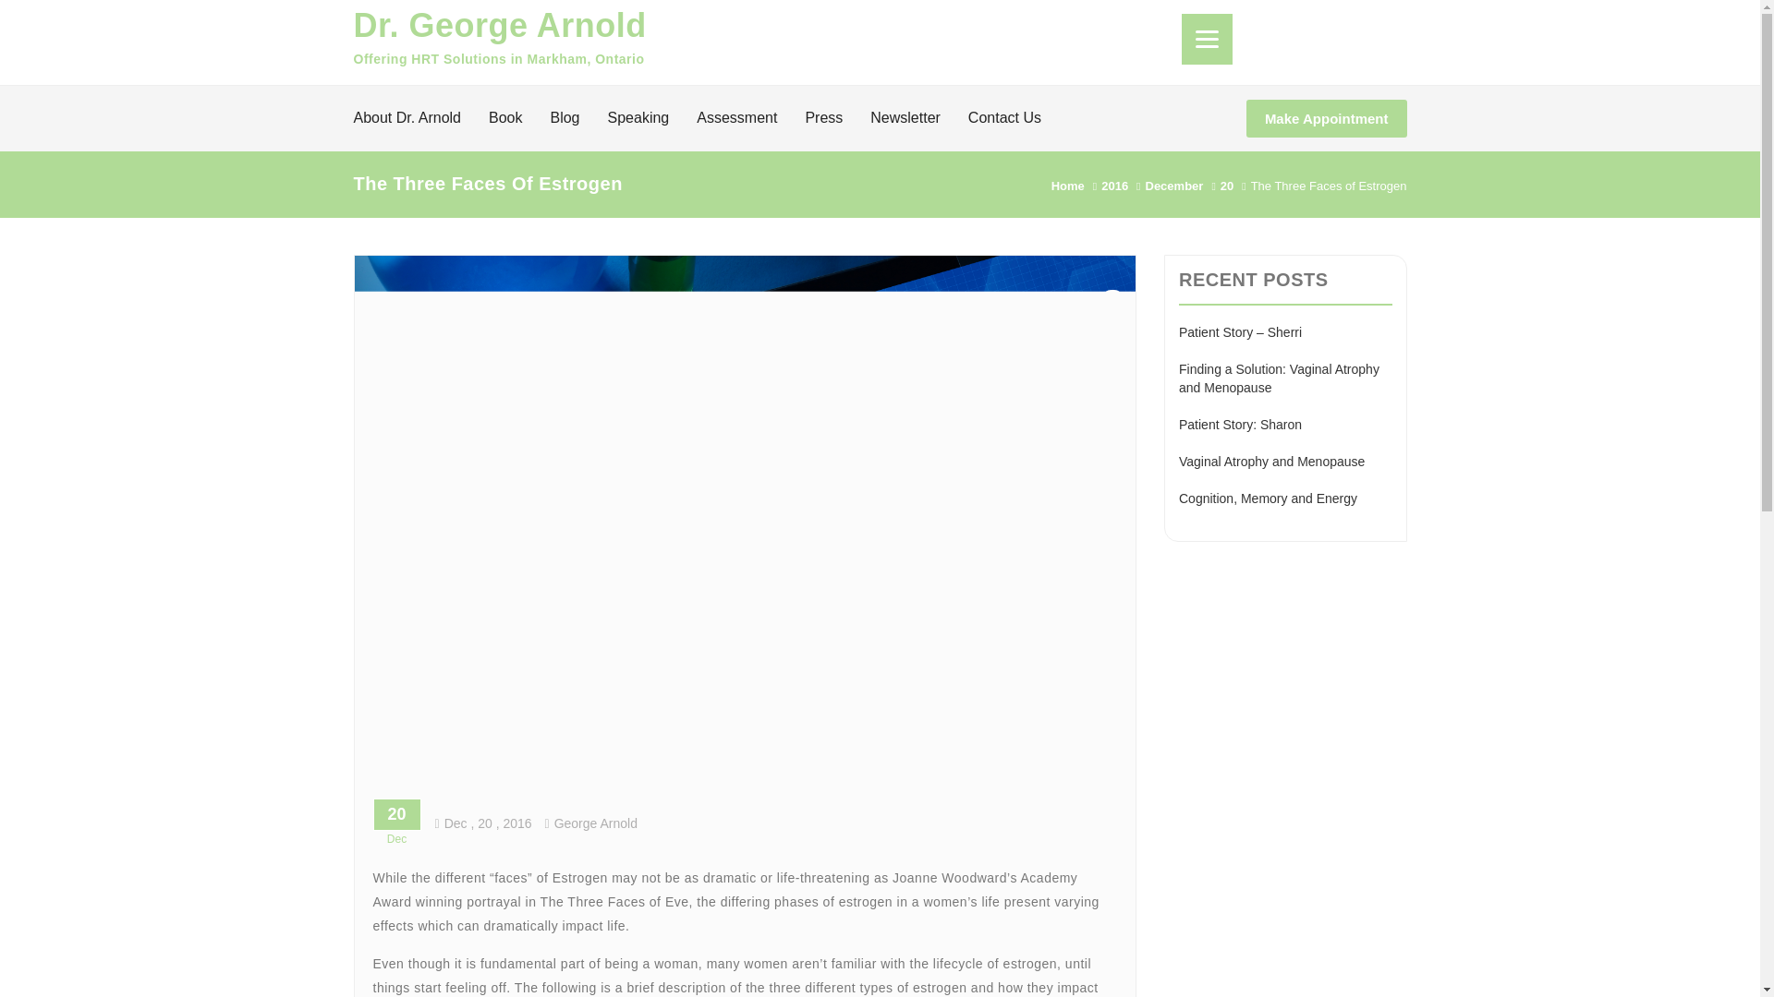 The image size is (1774, 997). Describe the element at coordinates (1240, 425) in the screenshot. I see `Patient Story: Sharon` at that location.